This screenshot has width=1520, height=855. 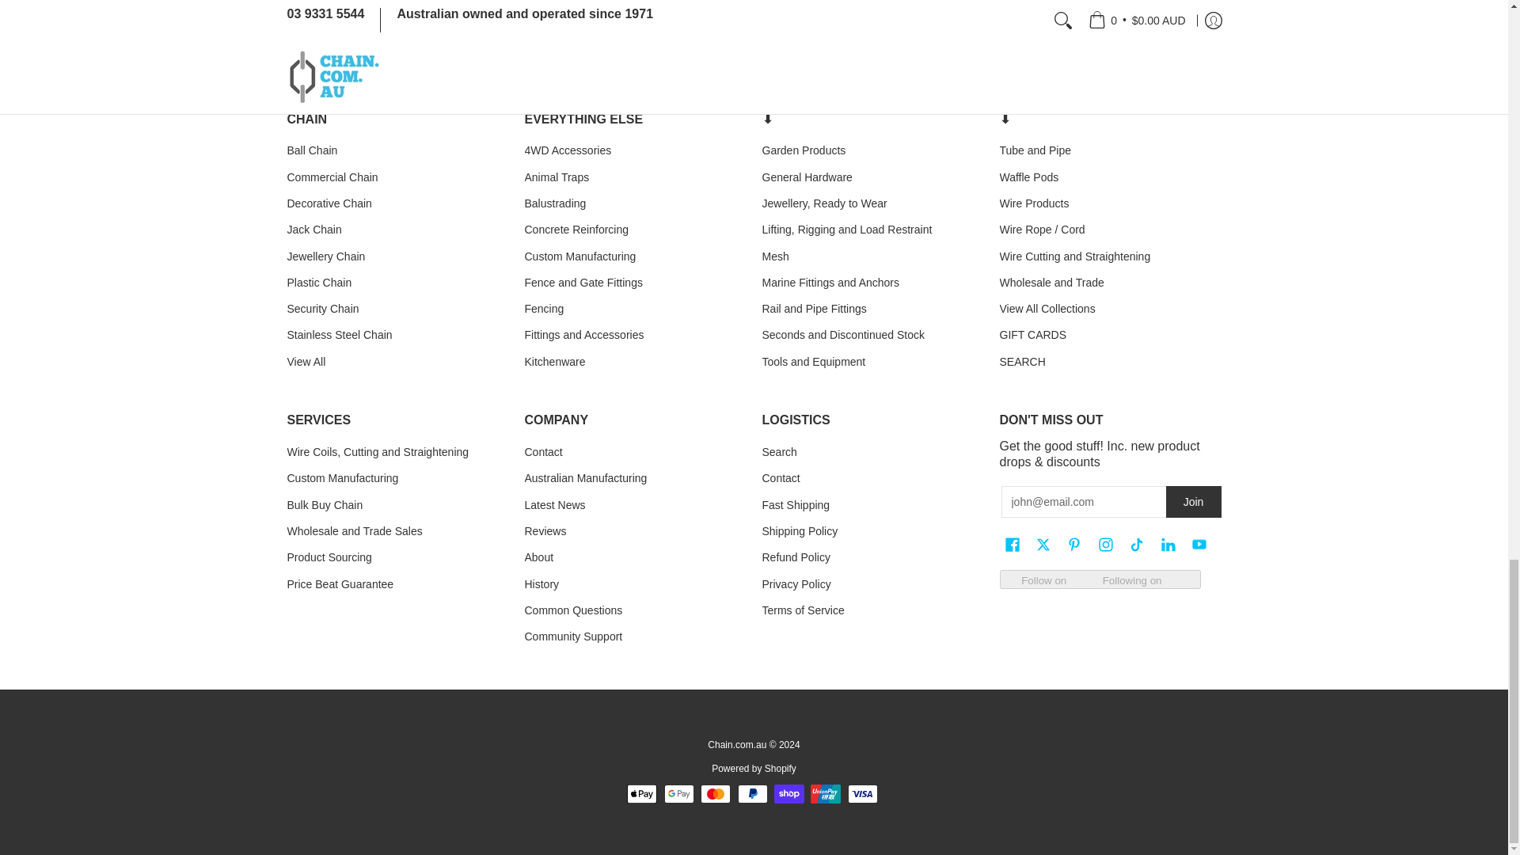 What do you see at coordinates (752, 794) in the screenshot?
I see `PayPal` at bounding box center [752, 794].